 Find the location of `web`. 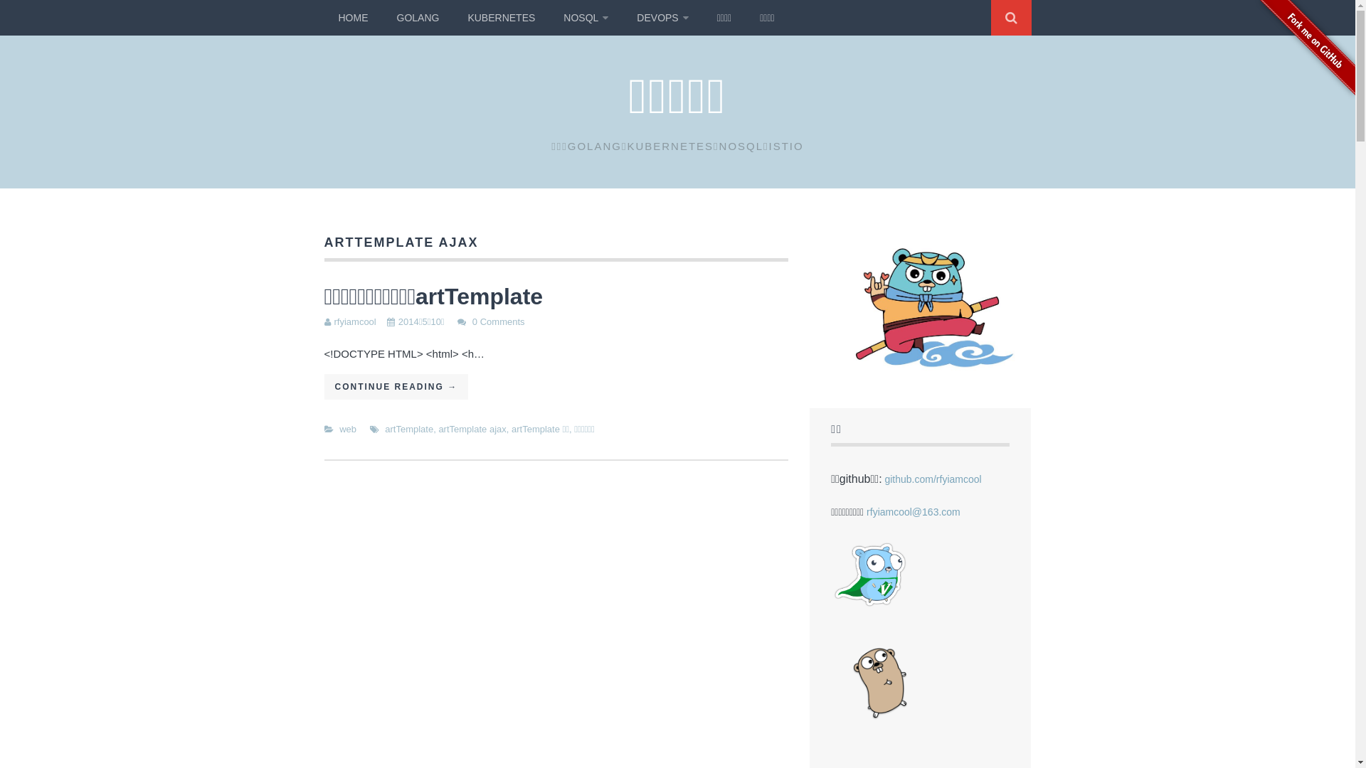

web is located at coordinates (348, 430).